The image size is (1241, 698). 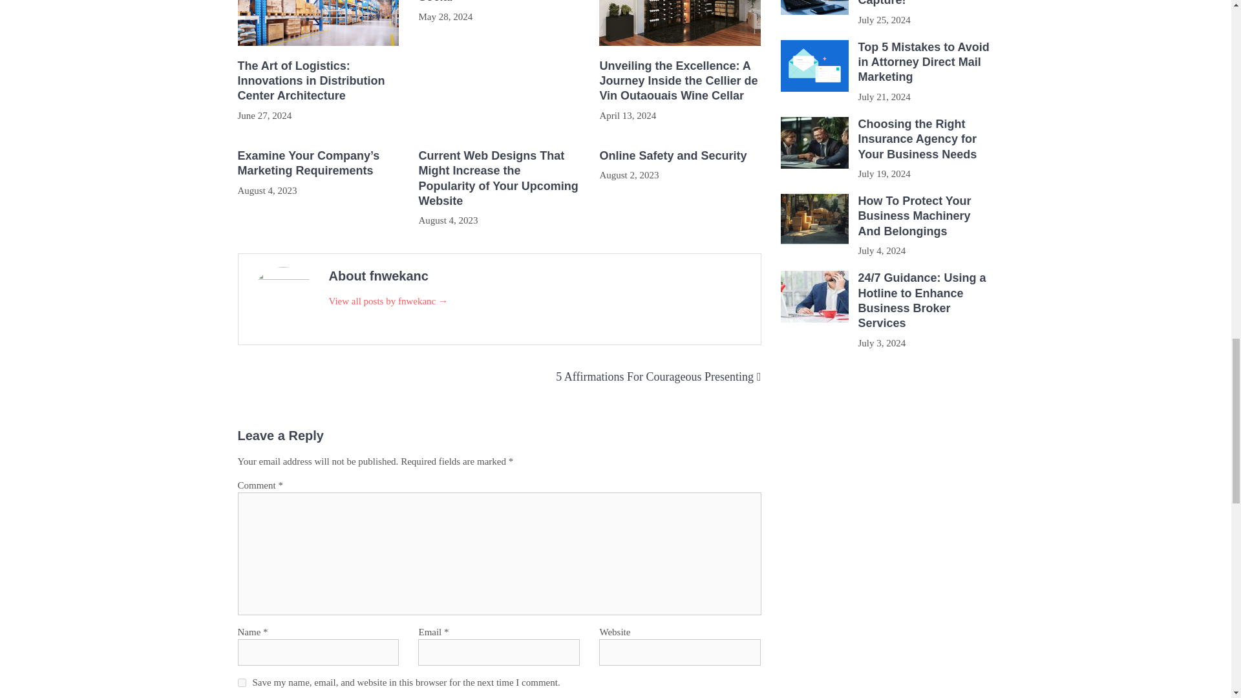 What do you see at coordinates (242, 682) in the screenshot?
I see `yes` at bounding box center [242, 682].